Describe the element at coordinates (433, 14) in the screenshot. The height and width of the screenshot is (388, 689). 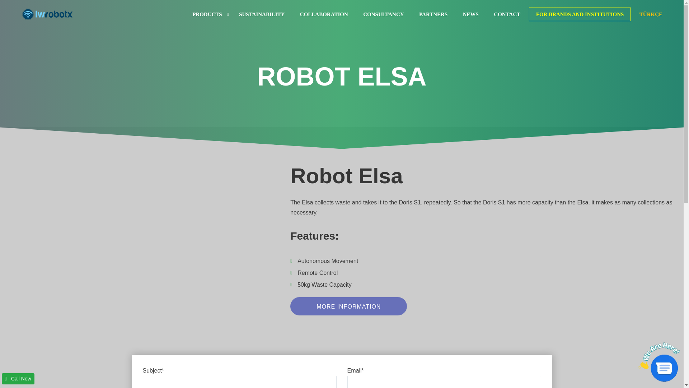
I see `PARTNERS` at that location.